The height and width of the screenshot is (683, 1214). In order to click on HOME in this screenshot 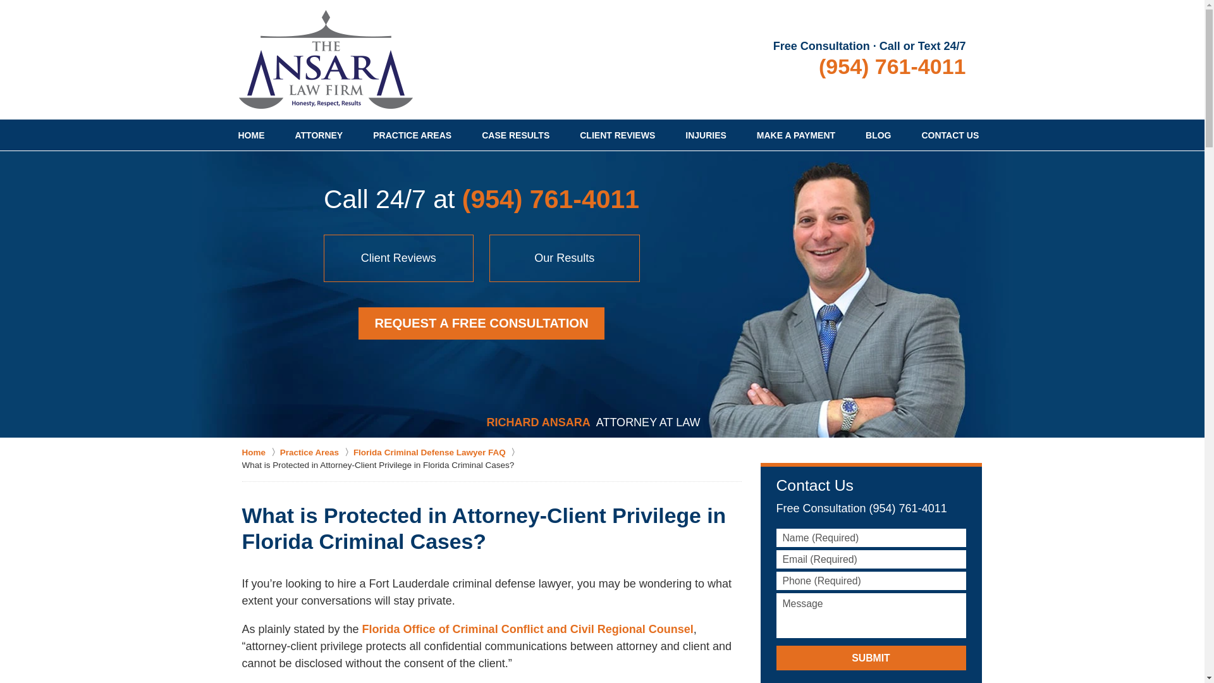, I will do `click(250, 135)`.